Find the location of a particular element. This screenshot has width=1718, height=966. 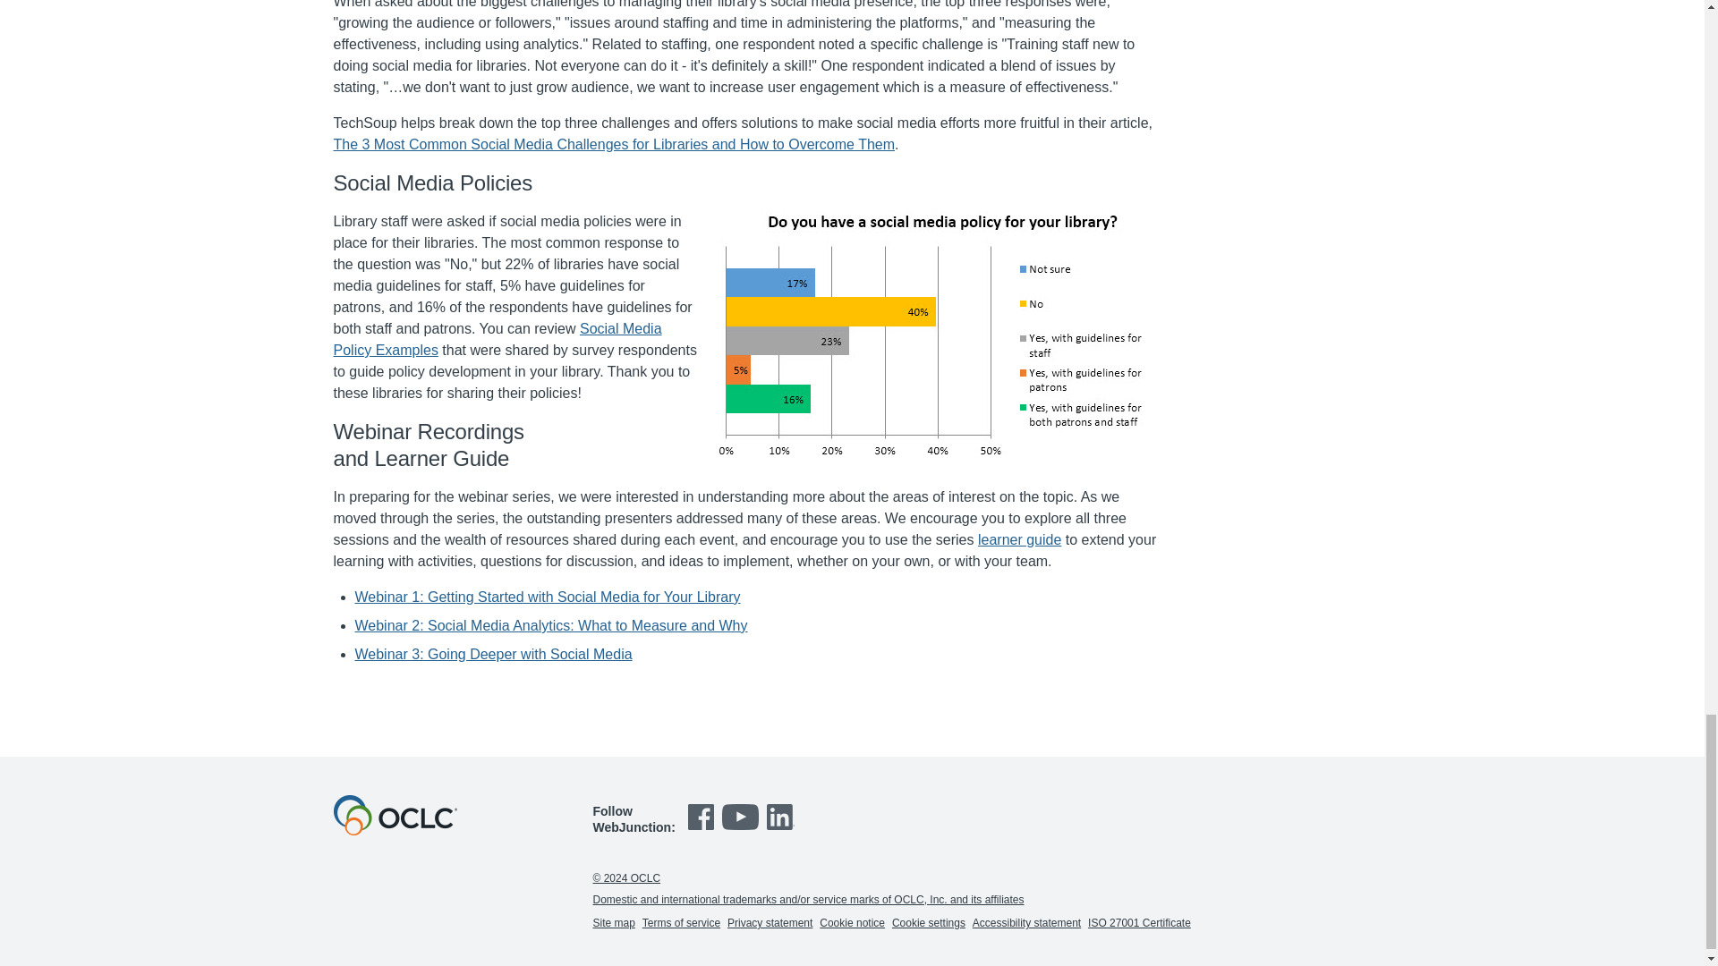

Like WebJunction on Facebook is located at coordinates (703, 830).